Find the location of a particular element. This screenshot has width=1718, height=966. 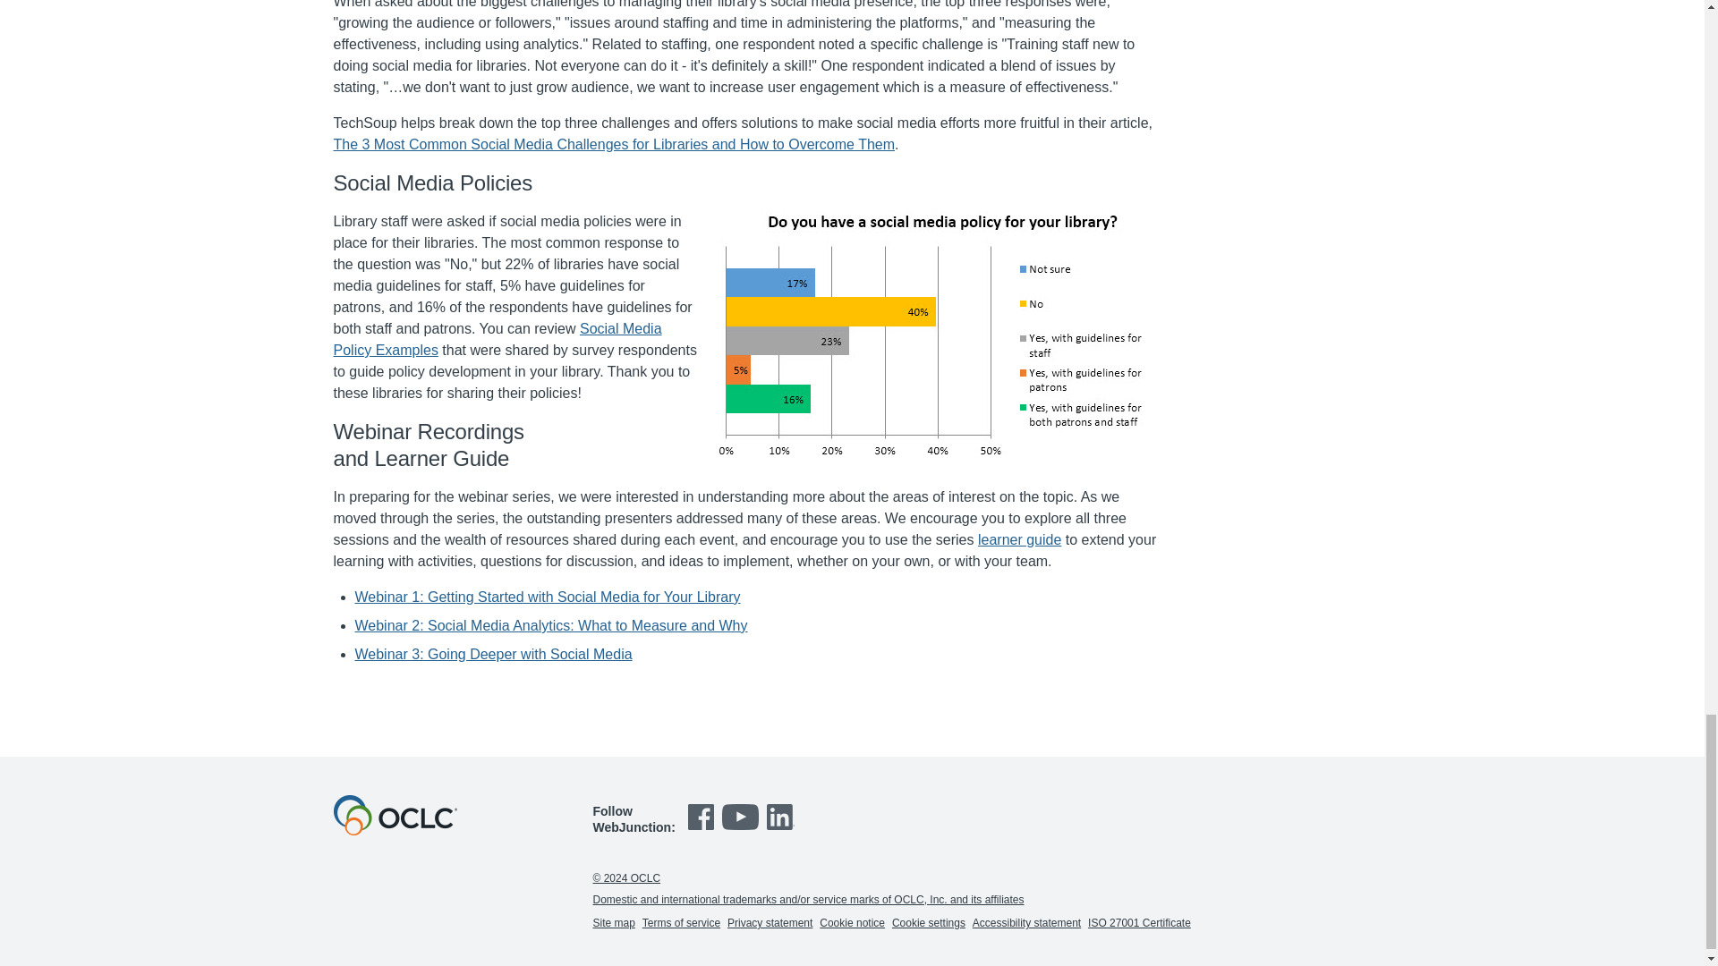

Like WebJunction on Facebook is located at coordinates (703, 830).